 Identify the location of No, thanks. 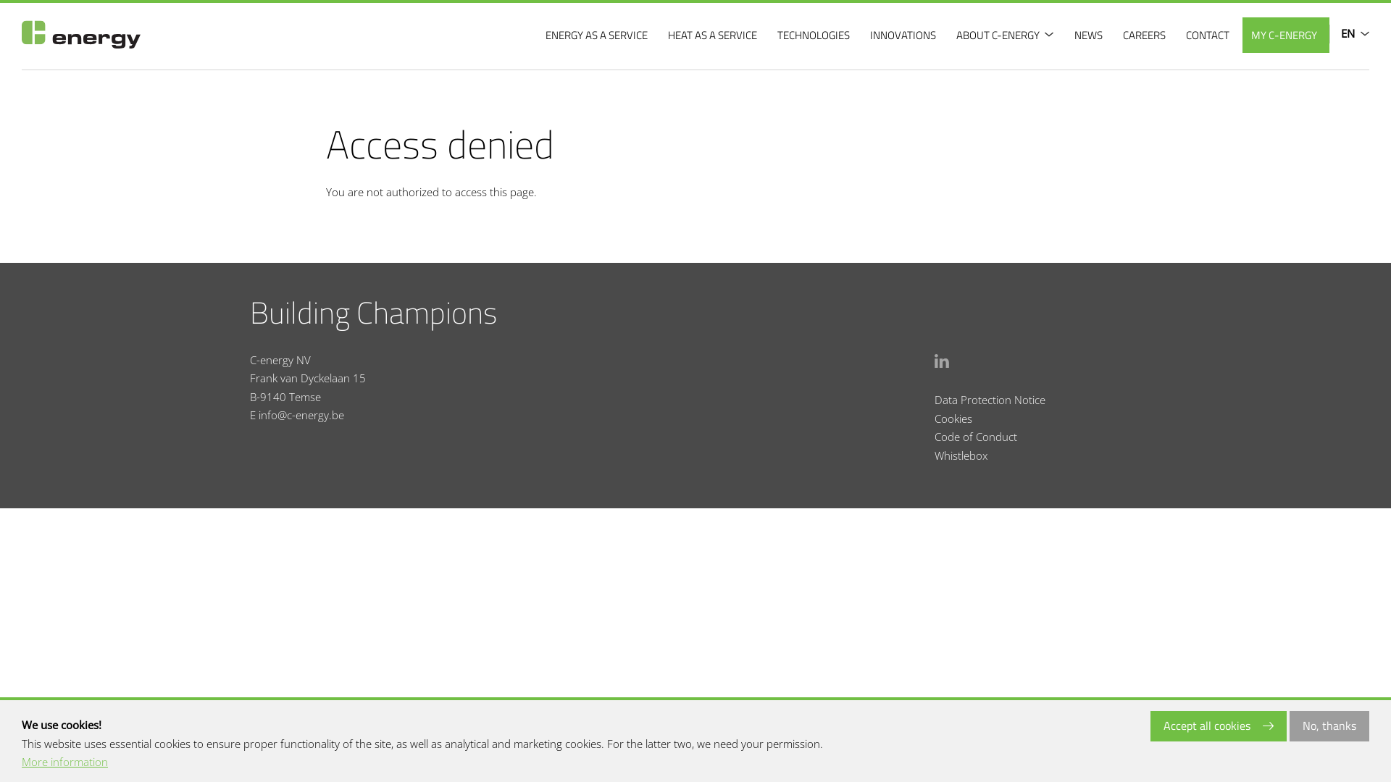
(1329, 726).